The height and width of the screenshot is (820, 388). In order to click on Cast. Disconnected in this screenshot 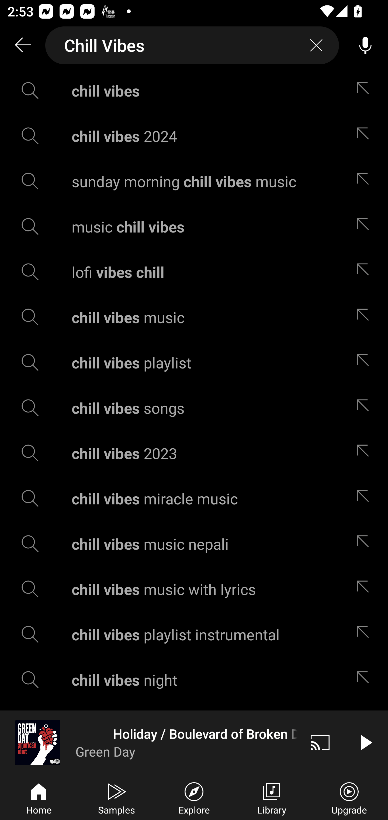, I will do `click(320, 742)`.